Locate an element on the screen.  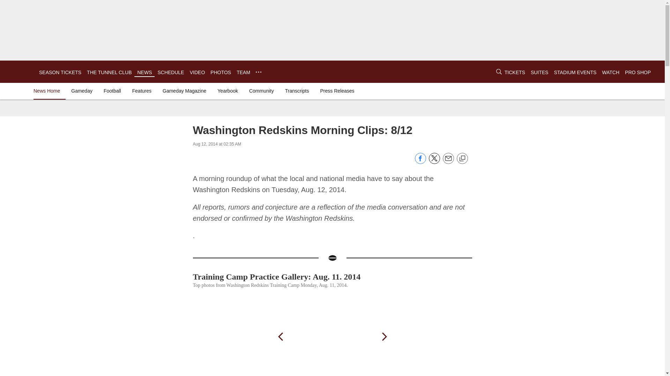
TICKETS is located at coordinates (515, 72).